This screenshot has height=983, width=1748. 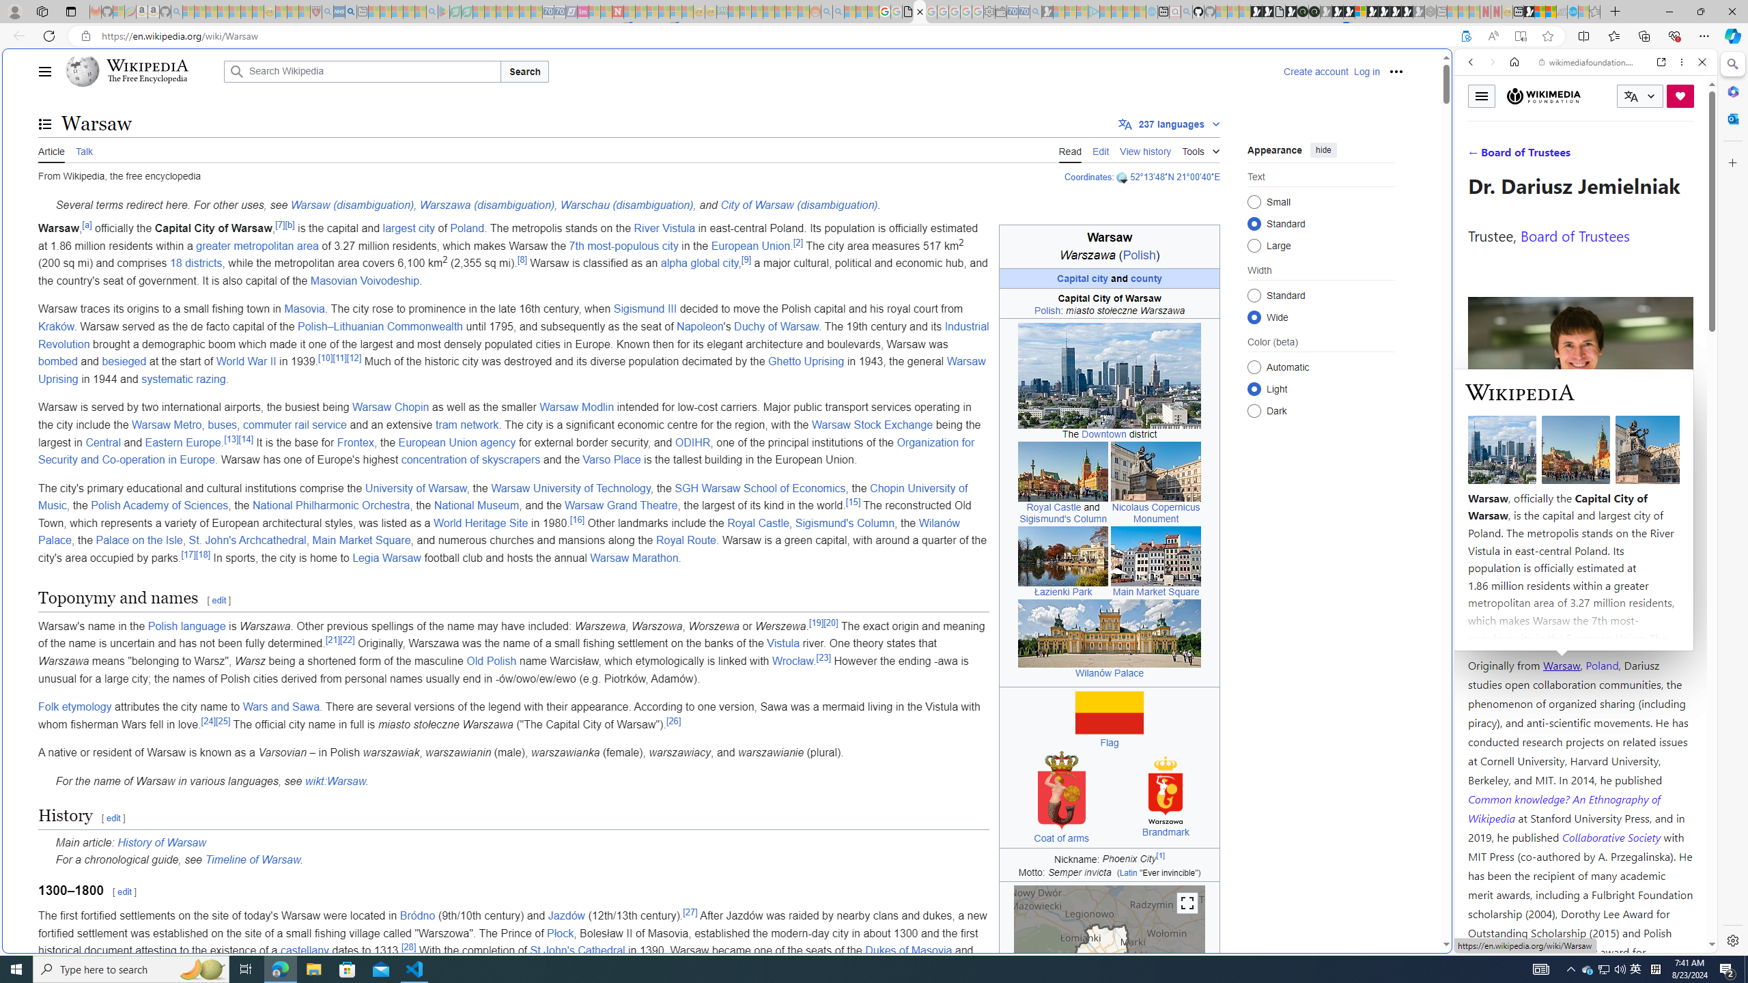 What do you see at coordinates (664, 228) in the screenshot?
I see `River Vistula` at bounding box center [664, 228].